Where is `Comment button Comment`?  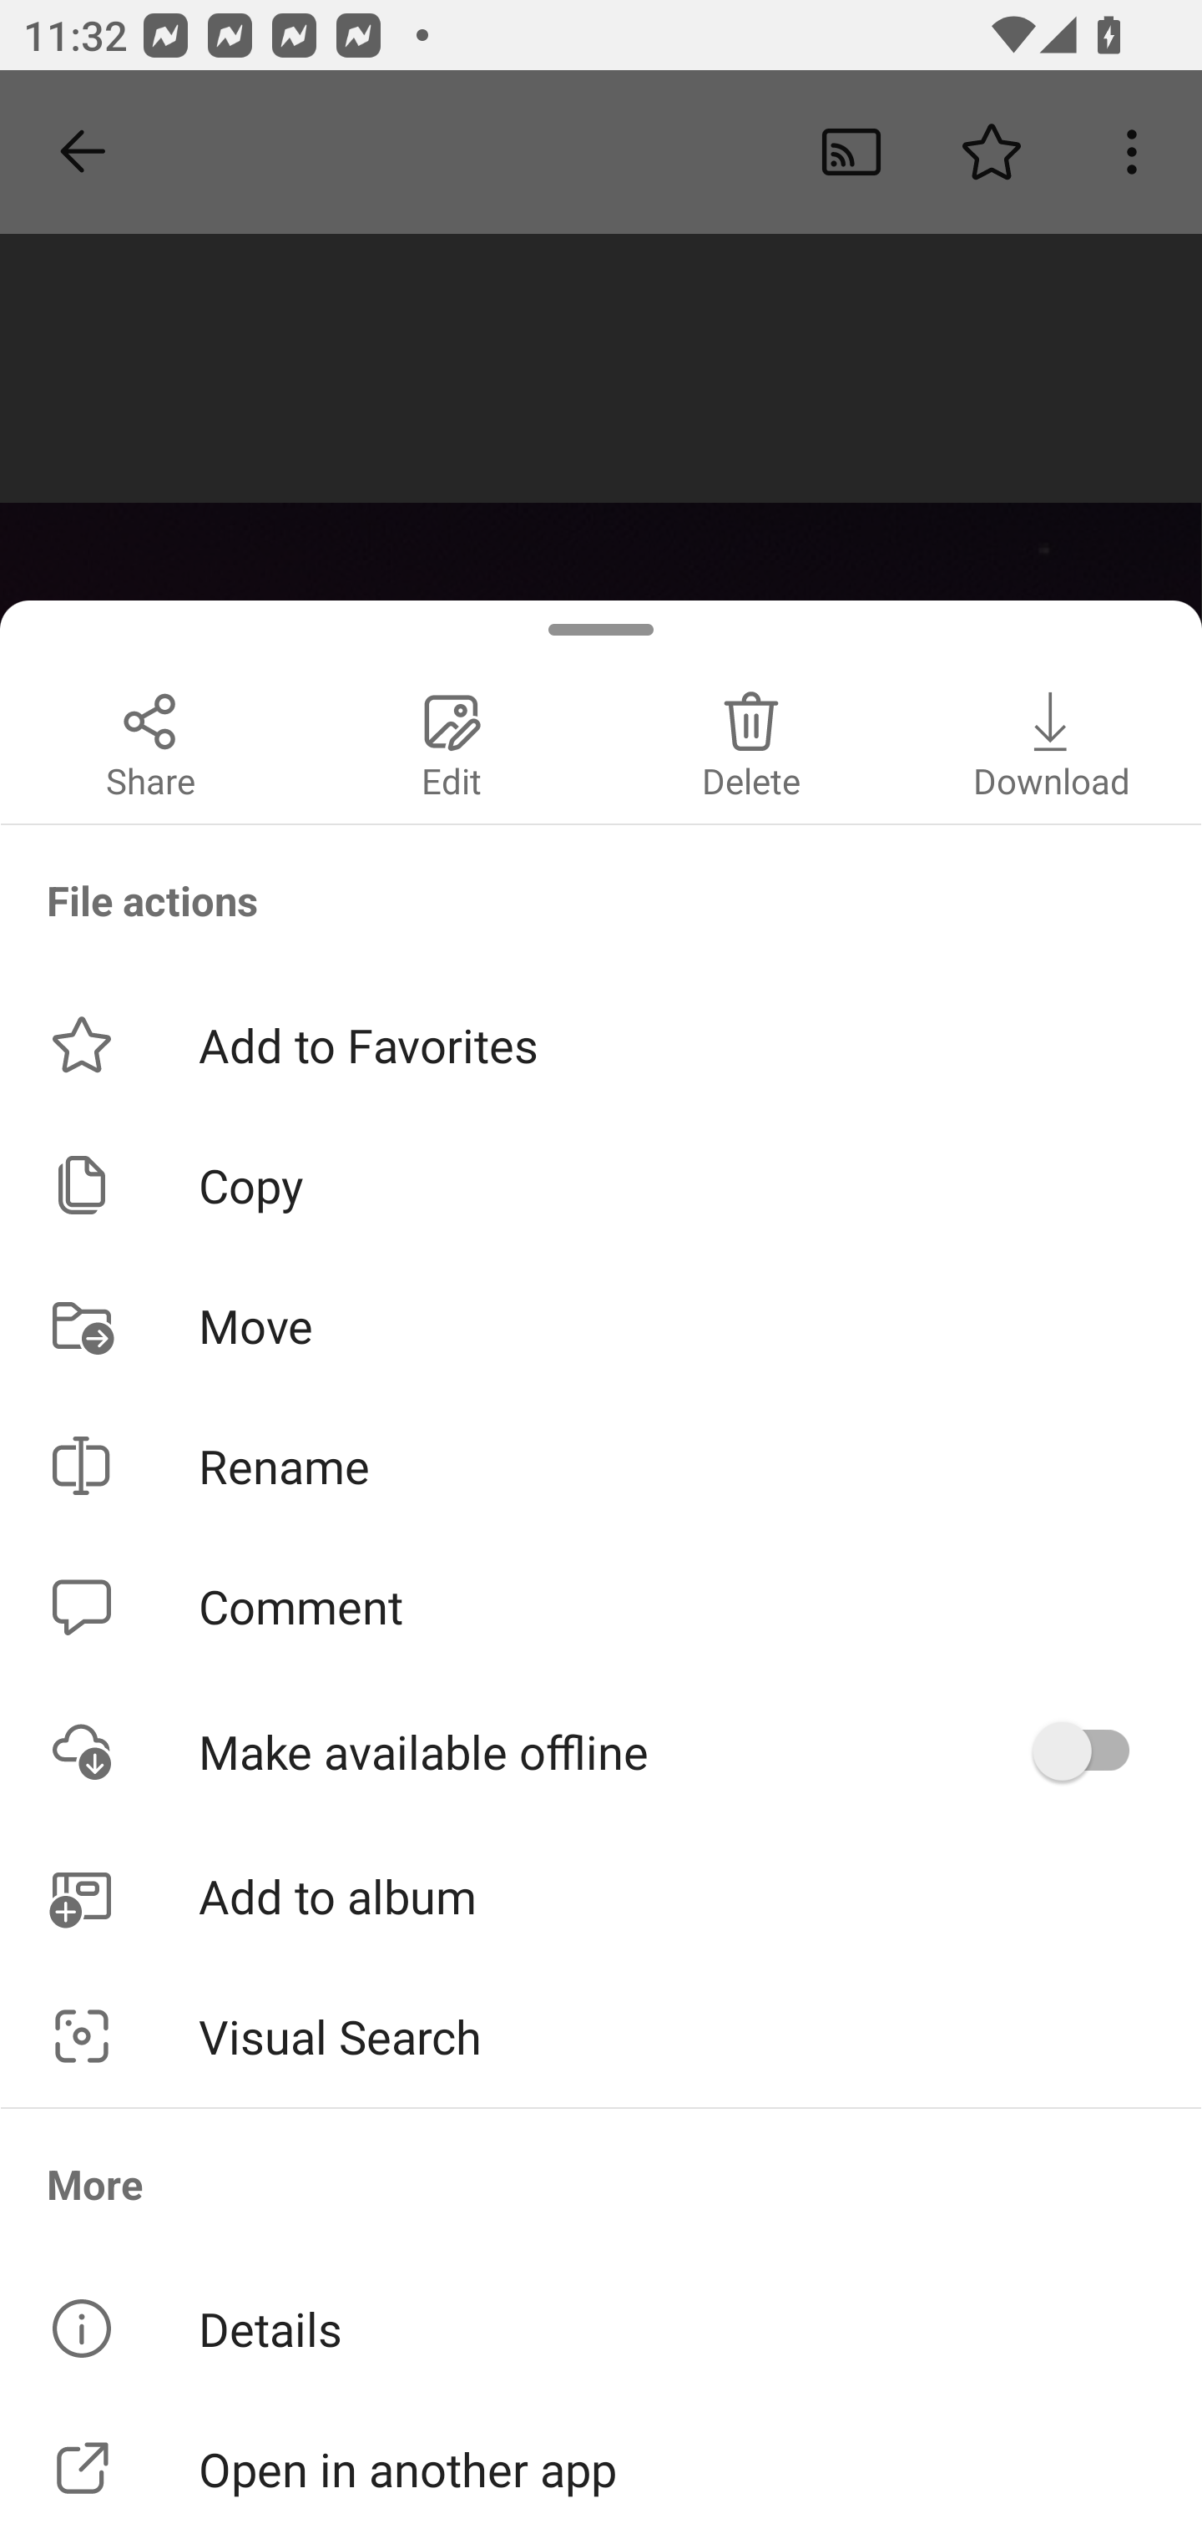 Comment button Comment is located at coordinates (601, 1605).